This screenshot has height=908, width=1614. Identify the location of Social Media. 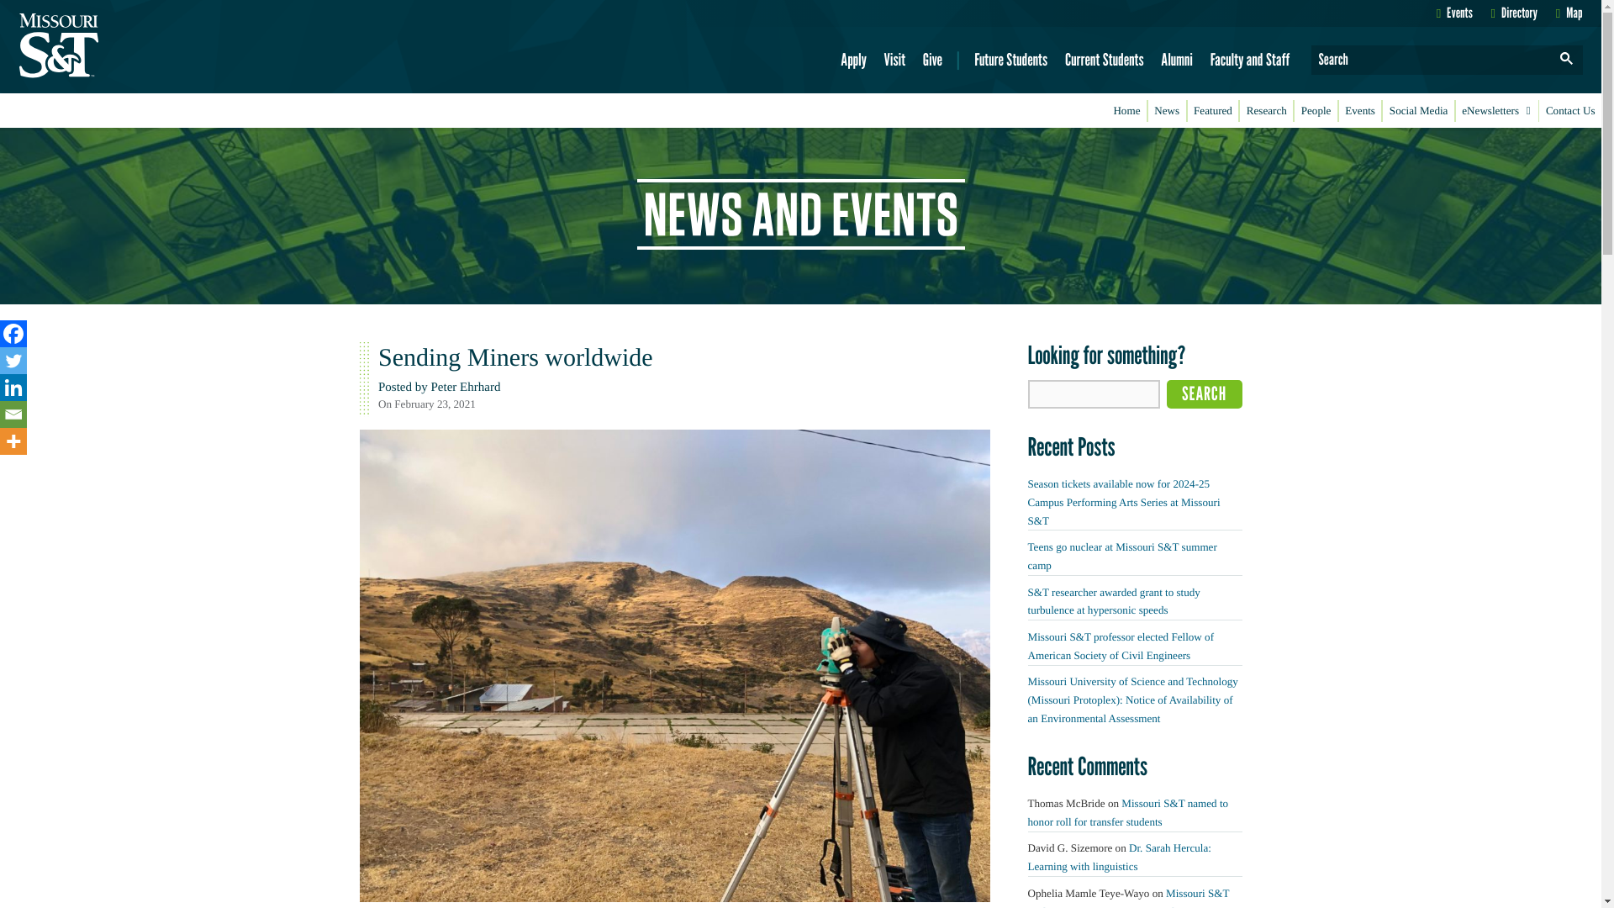
(1418, 111).